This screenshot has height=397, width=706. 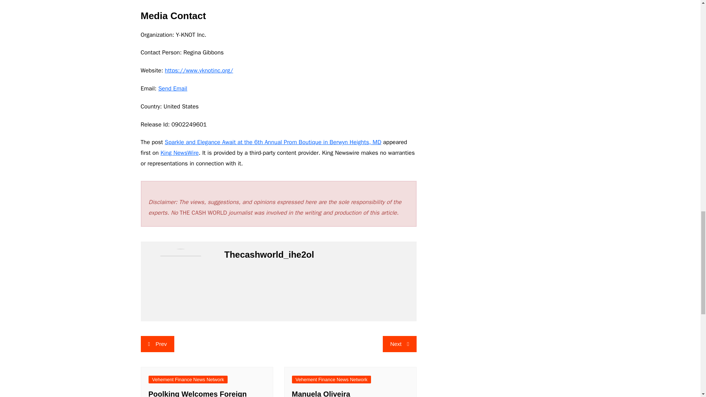 I want to click on Poolking Welcomes Foreign Customers to Its Facilities, so click(x=197, y=393).